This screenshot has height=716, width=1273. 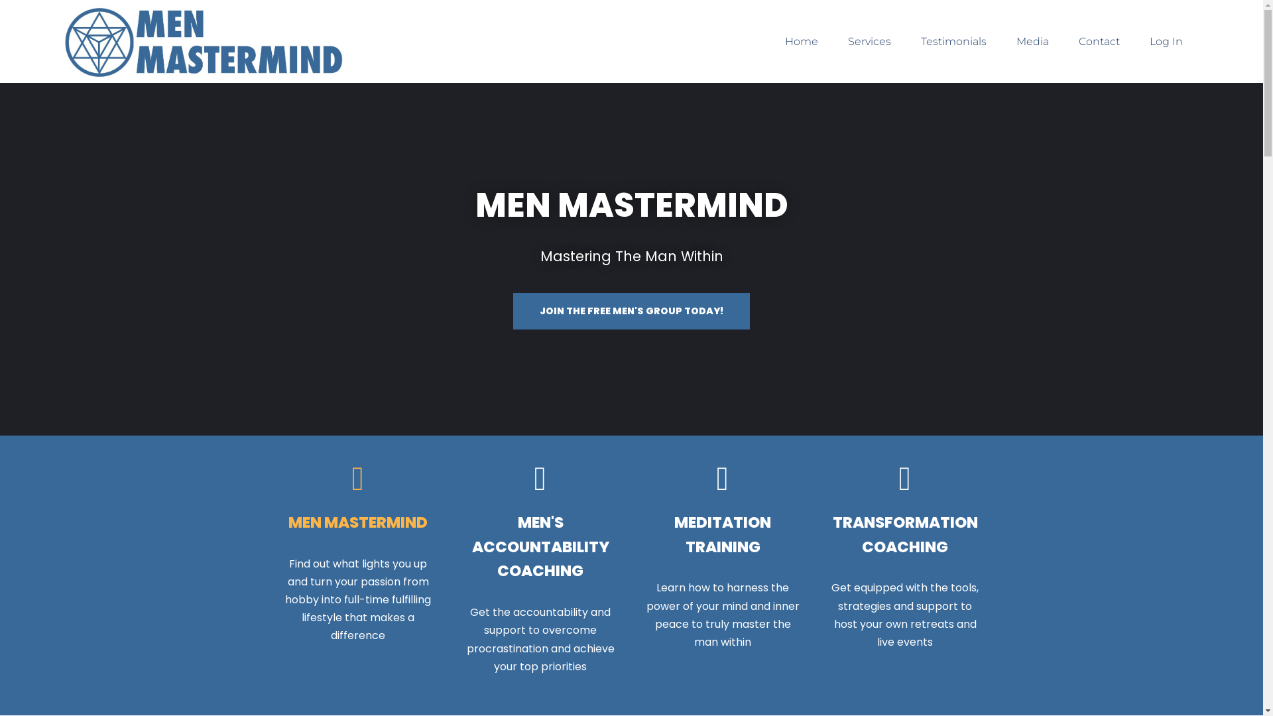 I want to click on Log In, so click(x=1166, y=42).